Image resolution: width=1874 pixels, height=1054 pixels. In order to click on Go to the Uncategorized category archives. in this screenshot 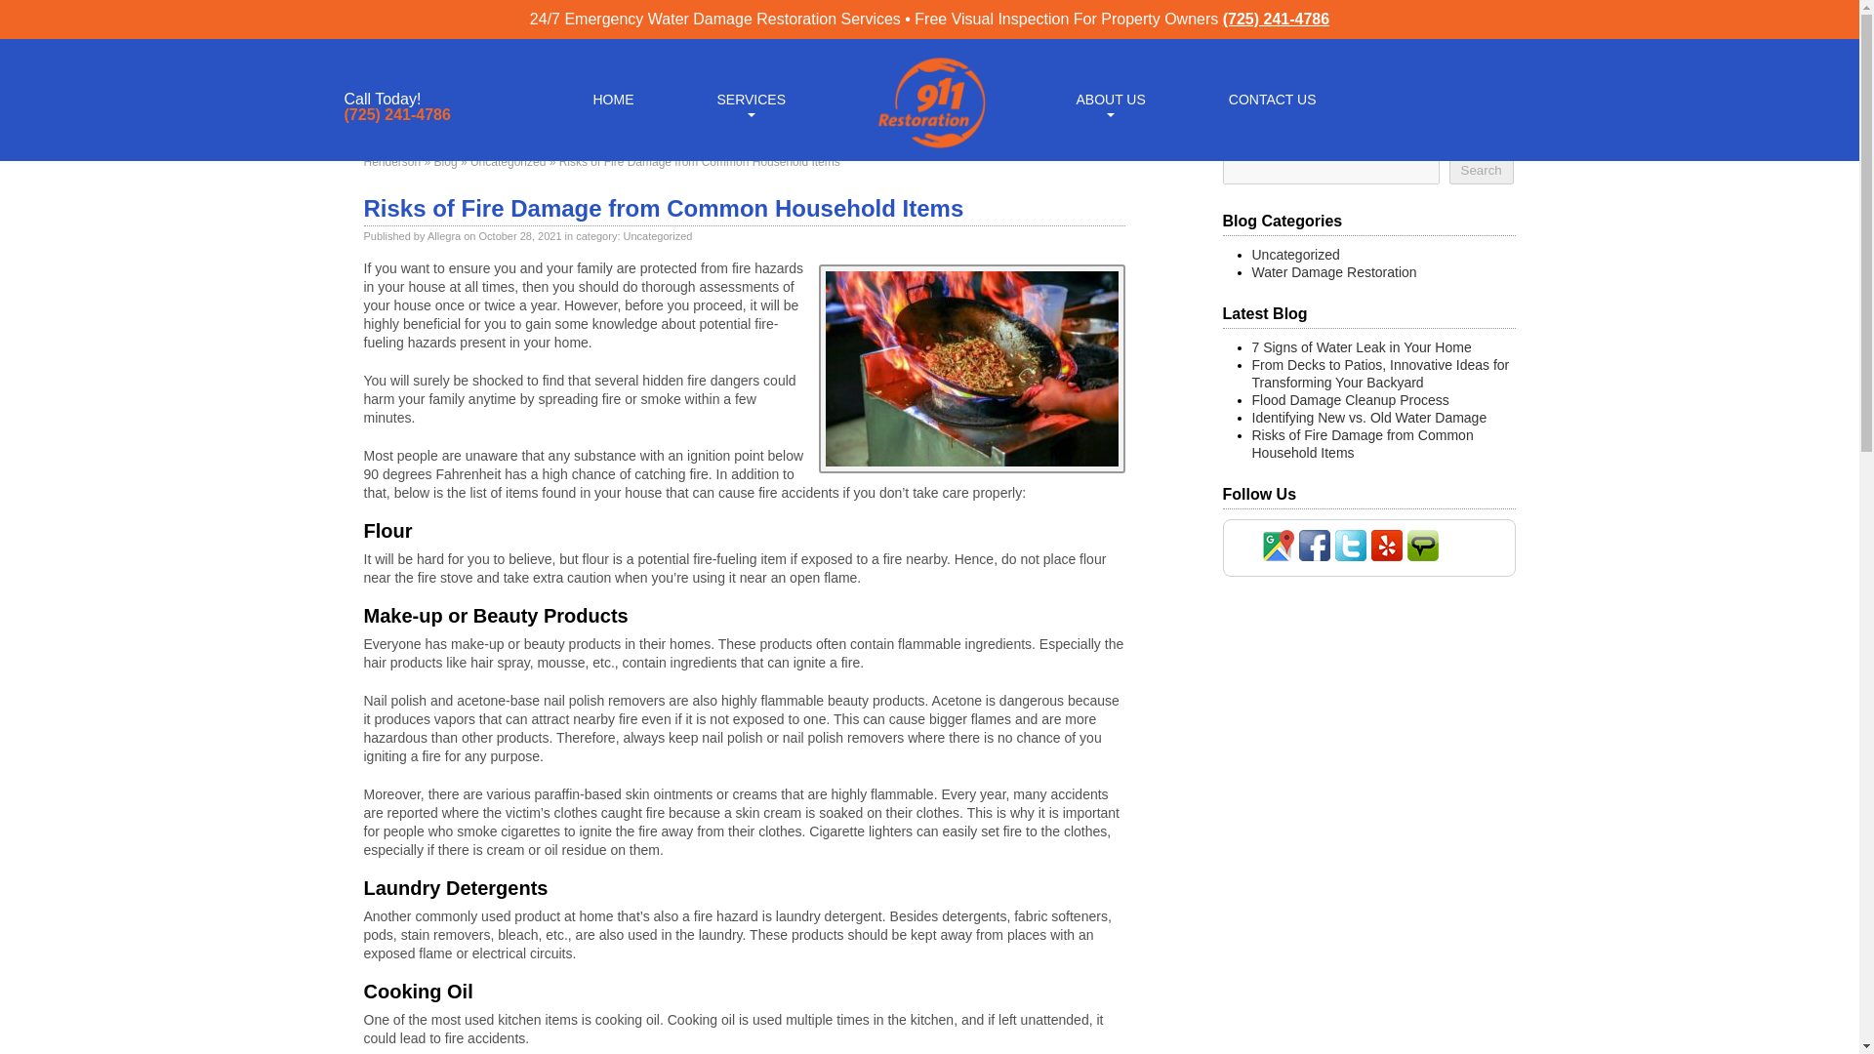, I will do `click(508, 161)`.